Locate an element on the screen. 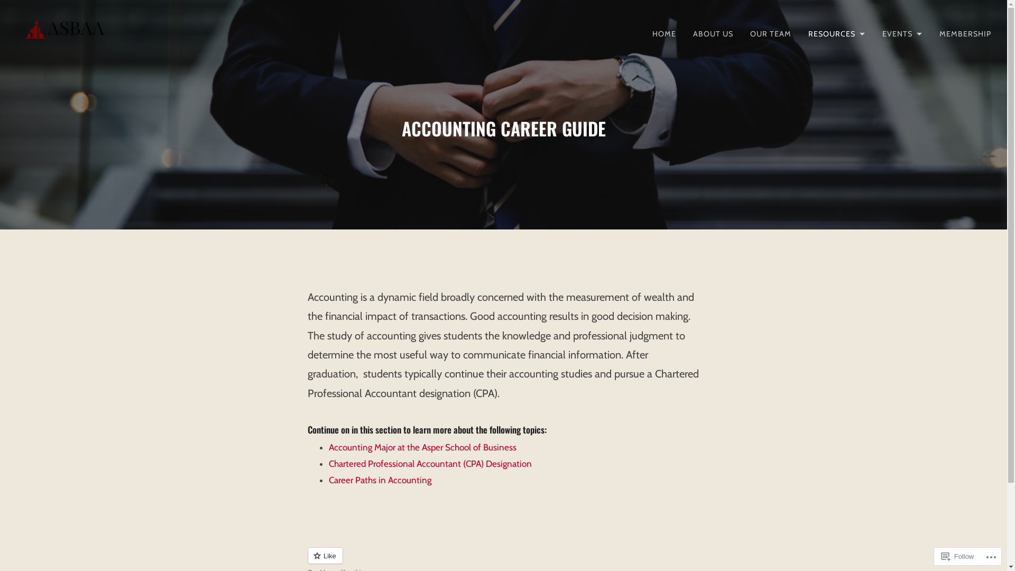  MEMBERSHIP is located at coordinates (965, 34).